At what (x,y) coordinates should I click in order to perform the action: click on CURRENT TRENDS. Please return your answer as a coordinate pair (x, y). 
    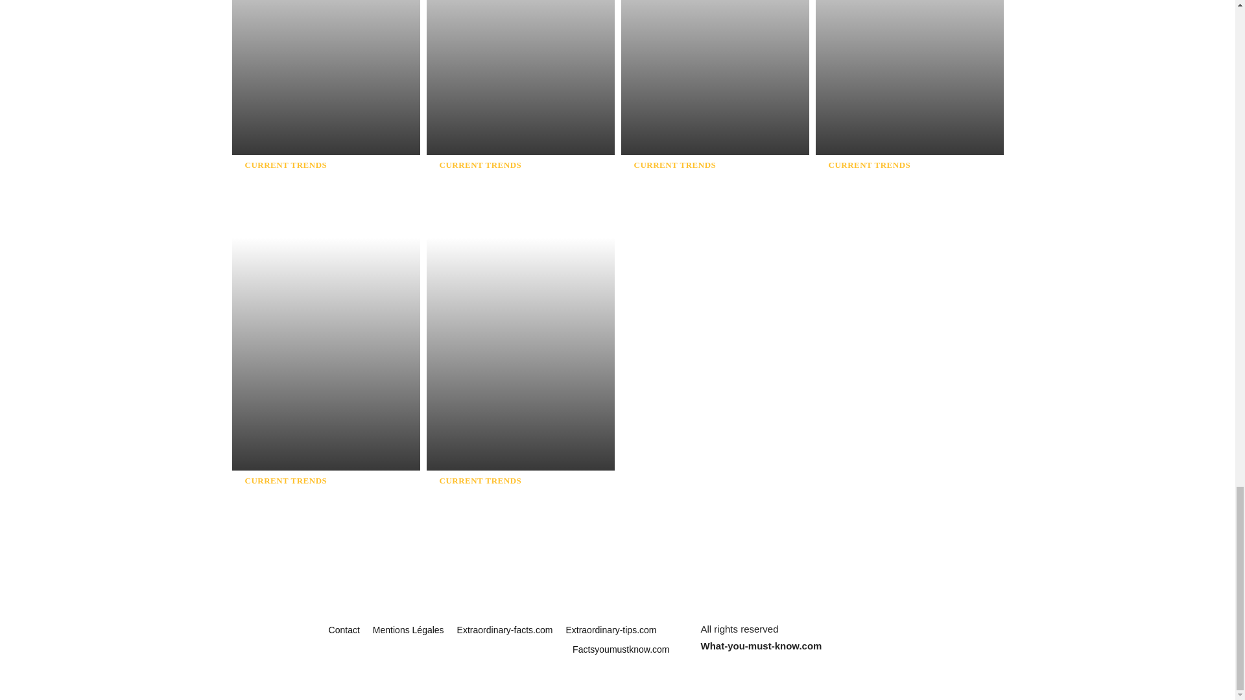
    Looking at the image, I should click on (870, 165).